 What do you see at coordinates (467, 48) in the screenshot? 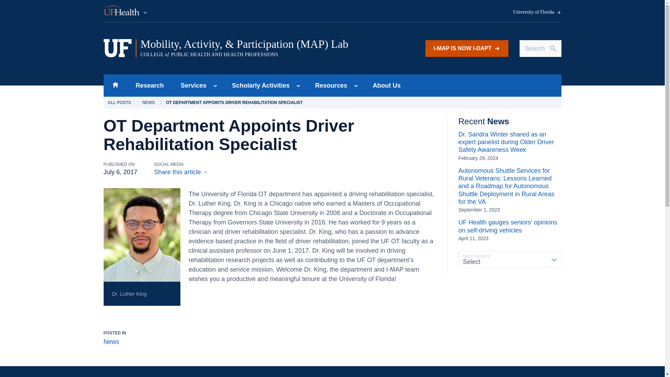
I see `I-MAP IS NOW I-DAPT` at bounding box center [467, 48].